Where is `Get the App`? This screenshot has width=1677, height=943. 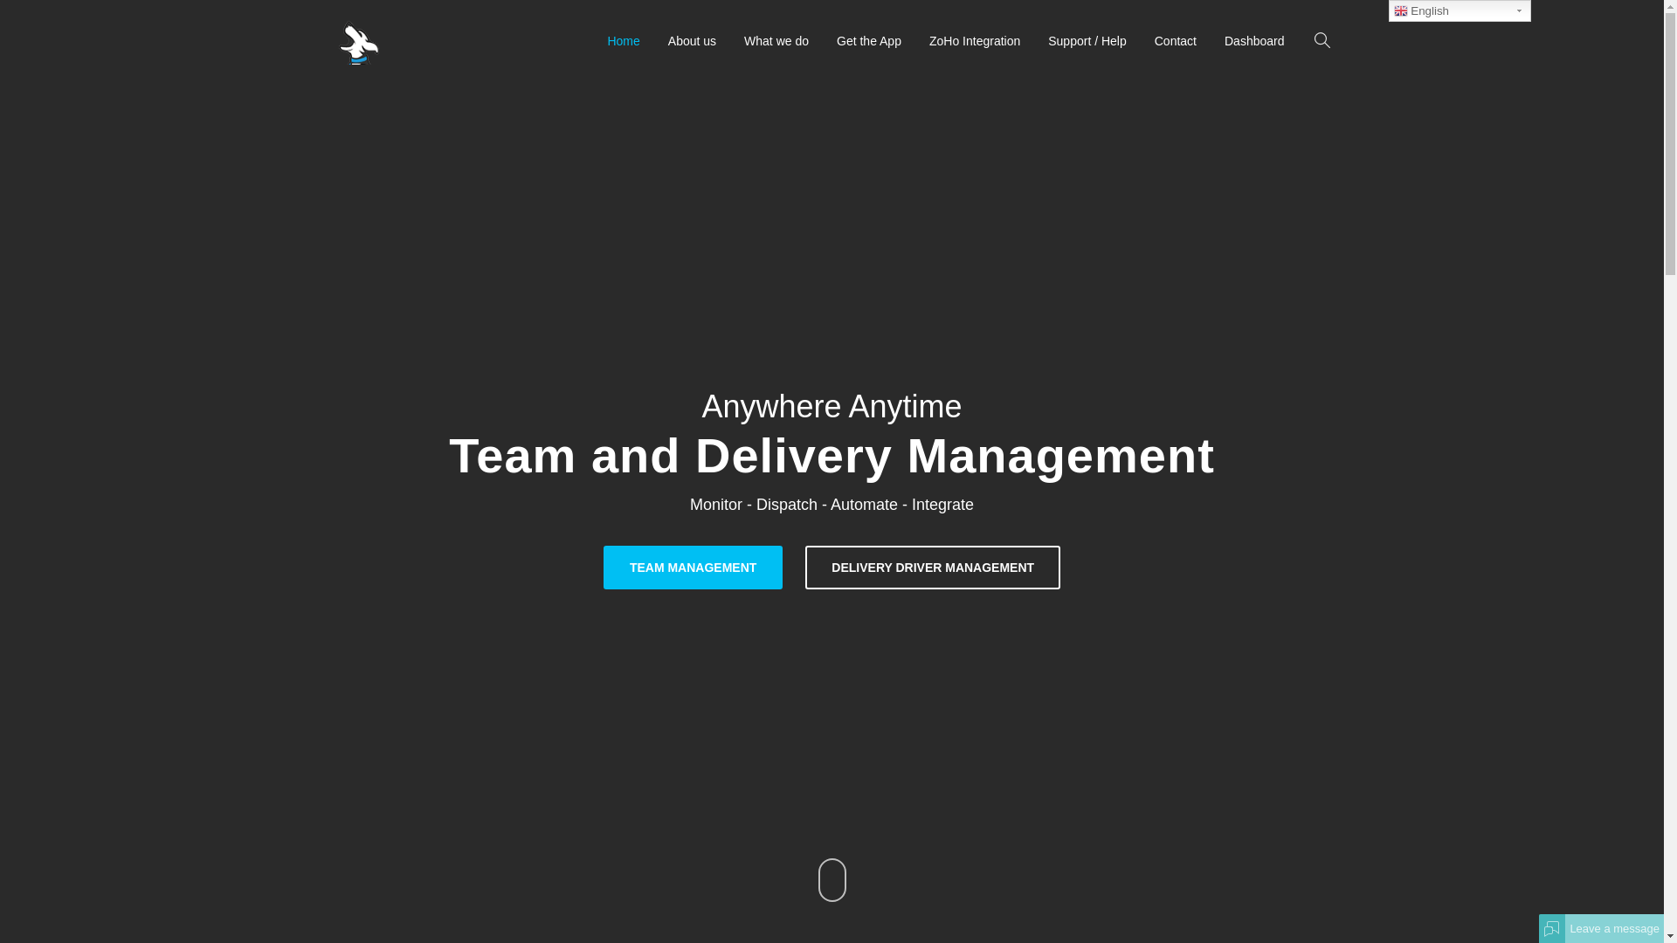 Get the App is located at coordinates (869, 41).